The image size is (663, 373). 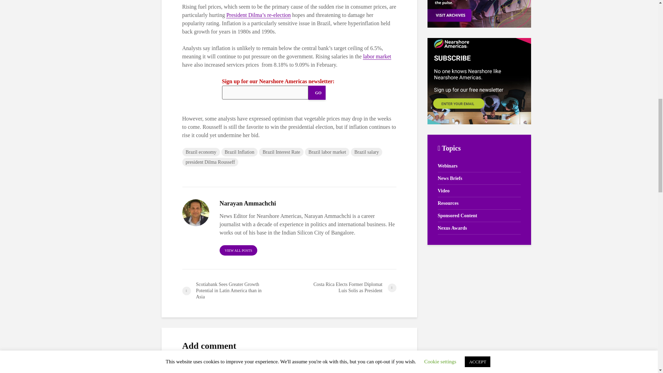 I want to click on Brazil Inflation, so click(x=240, y=152).